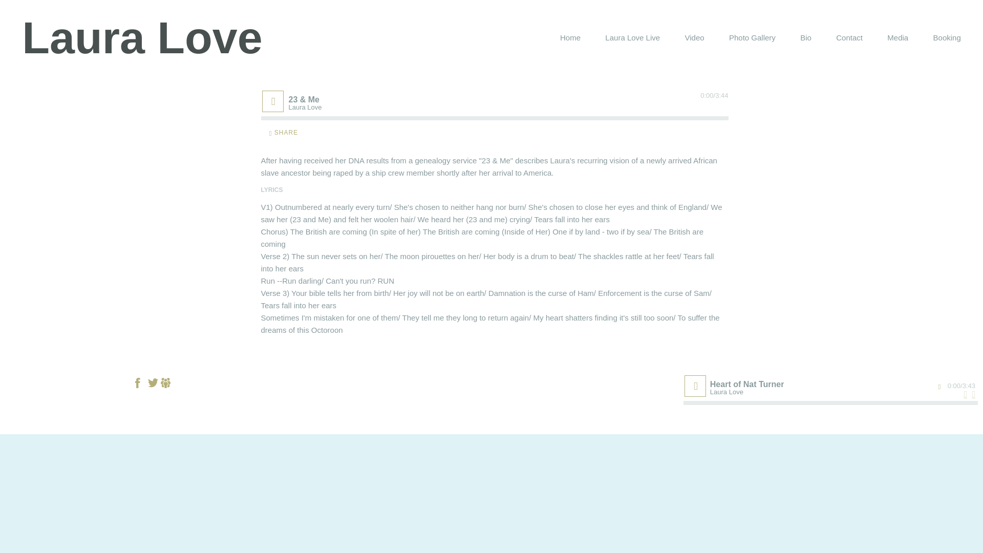 The width and height of the screenshot is (983, 553). Describe the element at coordinates (806, 38) in the screenshot. I see `Bio` at that location.